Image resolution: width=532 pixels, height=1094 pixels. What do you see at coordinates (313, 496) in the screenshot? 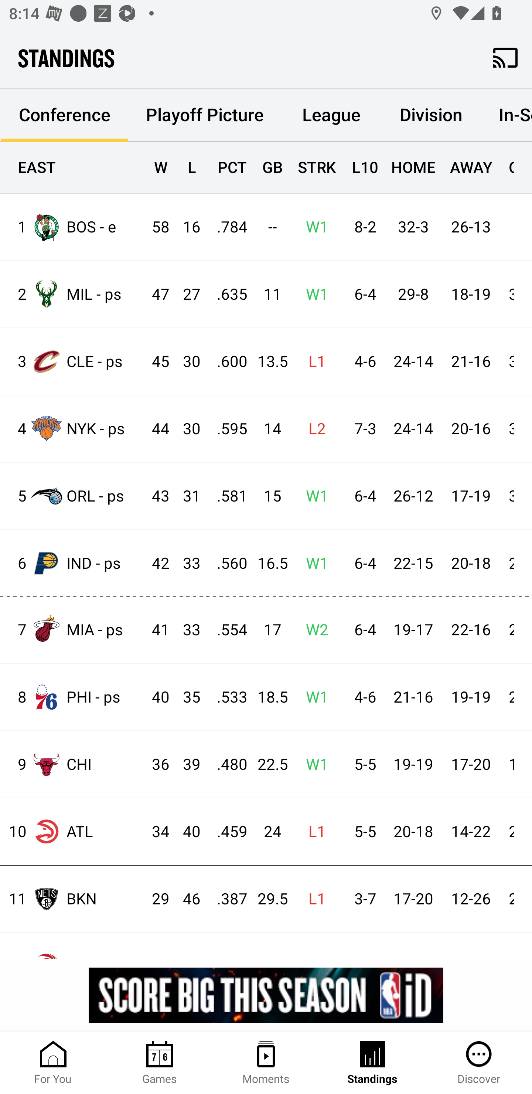
I see `W1` at bounding box center [313, 496].